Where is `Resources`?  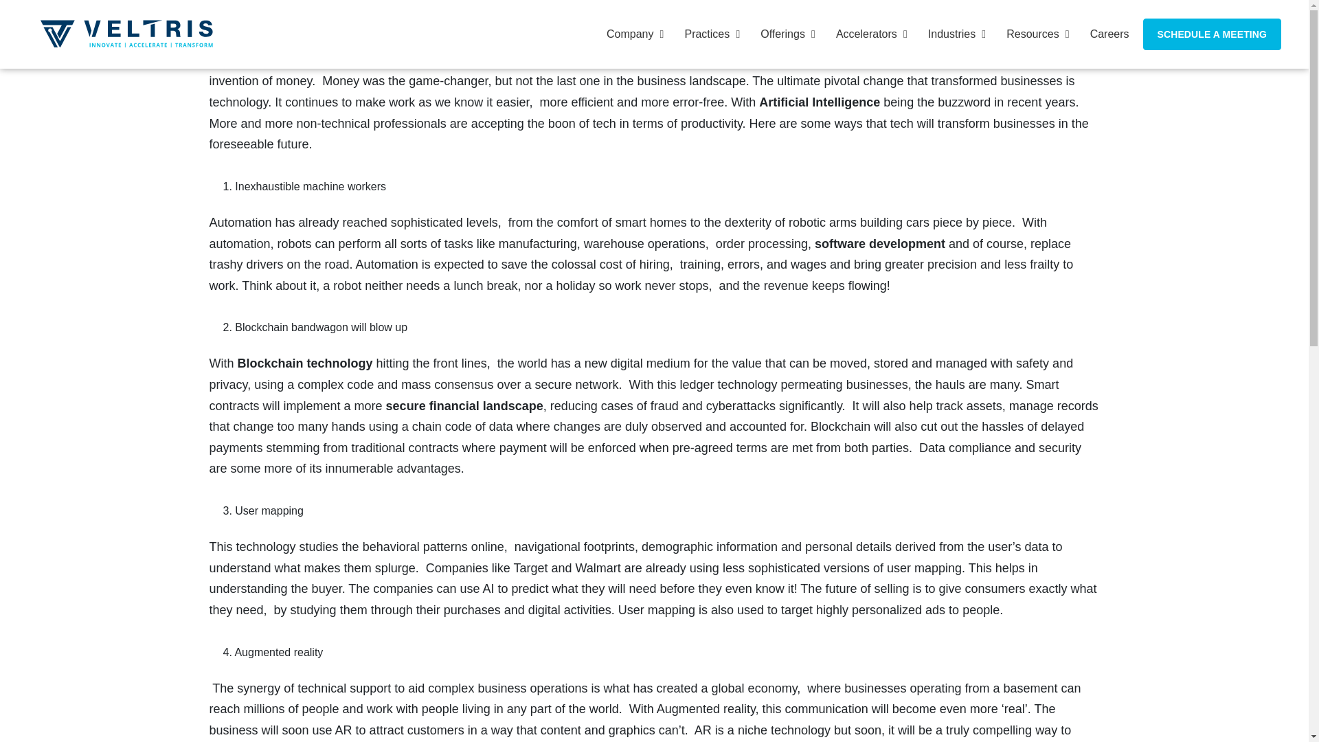 Resources is located at coordinates (1035, 34).